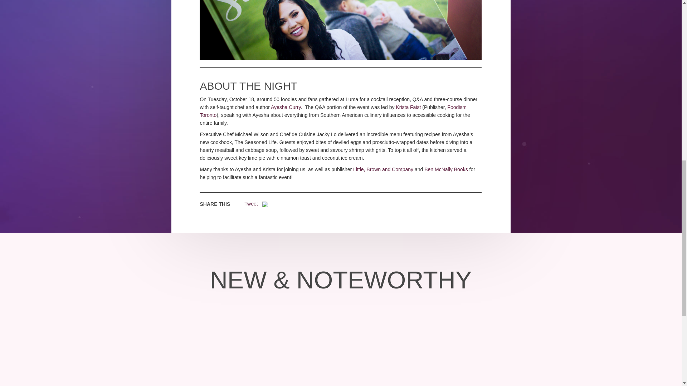 The image size is (687, 386). I want to click on Krista Faist, so click(408, 107).